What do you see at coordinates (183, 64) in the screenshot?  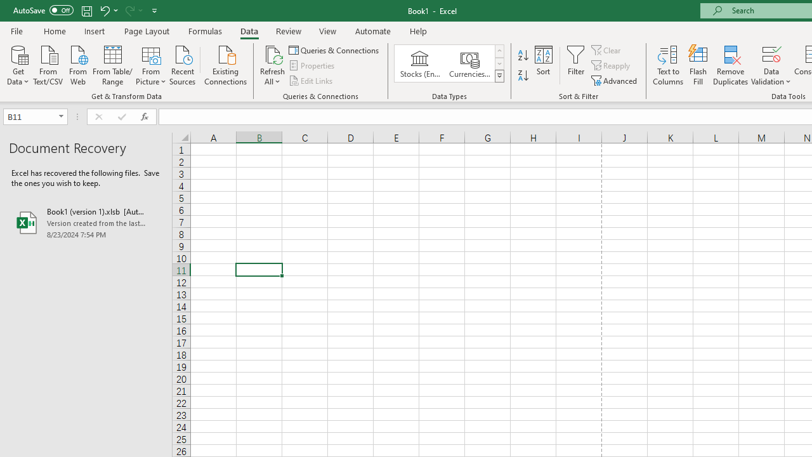 I see `Recent Sources` at bounding box center [183, 64].